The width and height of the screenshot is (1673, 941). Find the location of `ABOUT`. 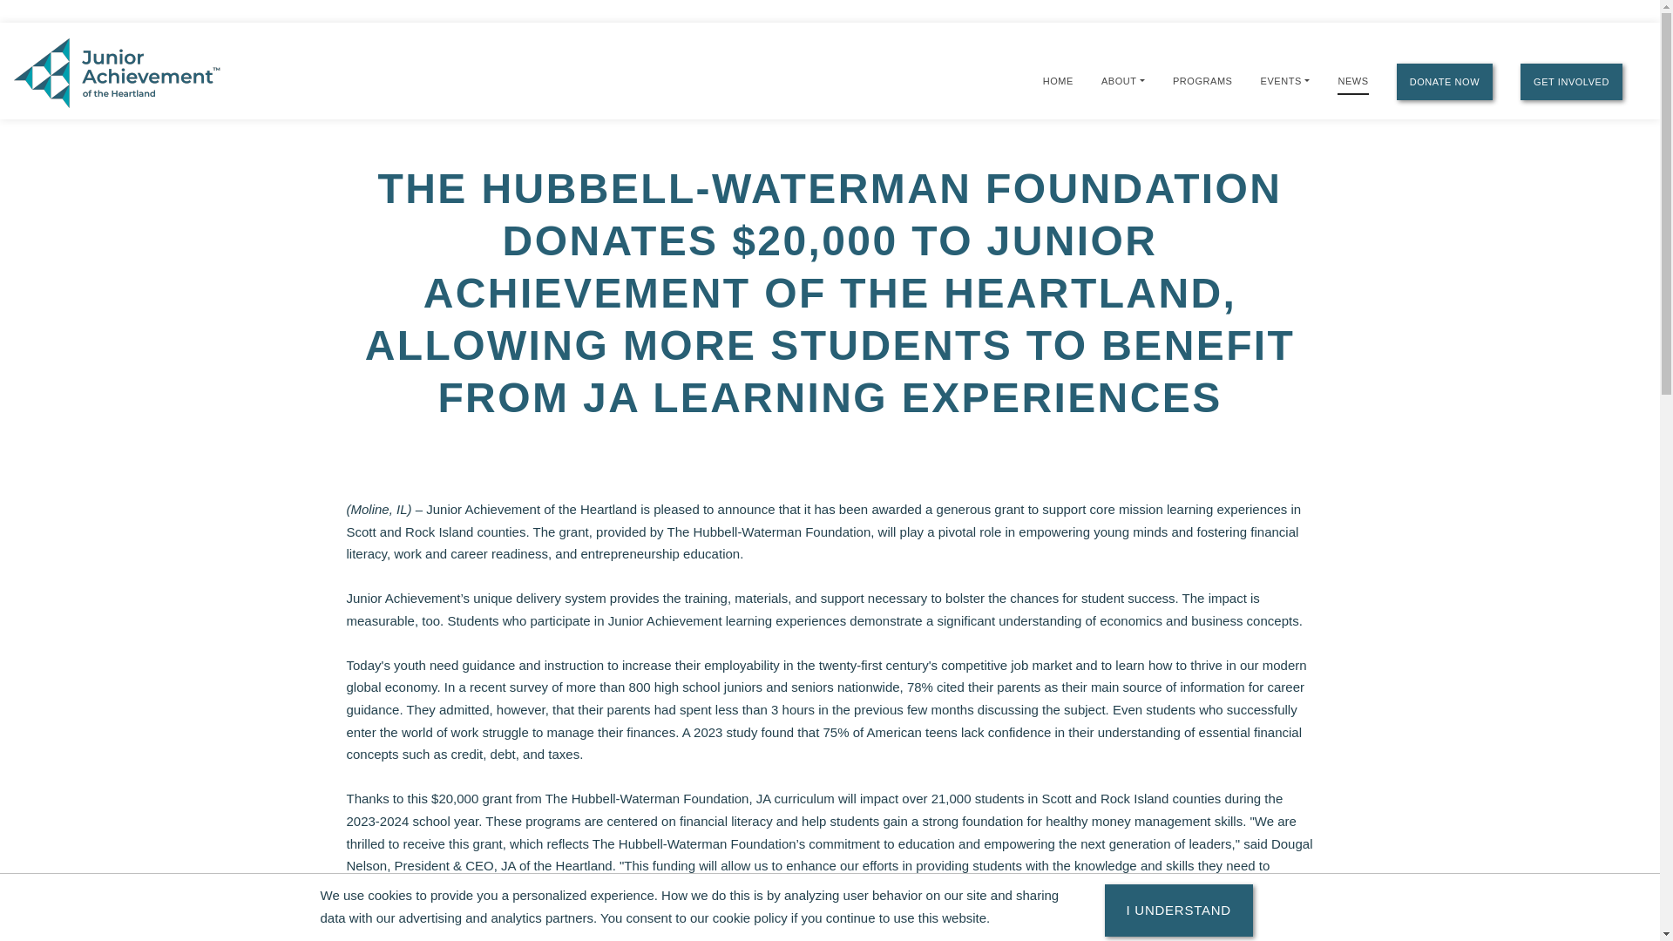

ABOUT is located at coordinates (1118, 80).